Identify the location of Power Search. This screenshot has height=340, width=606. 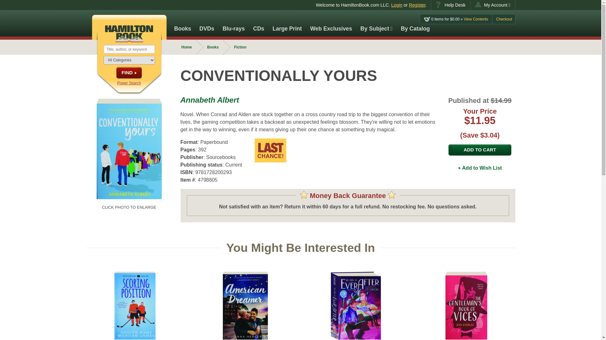
(129, 83).